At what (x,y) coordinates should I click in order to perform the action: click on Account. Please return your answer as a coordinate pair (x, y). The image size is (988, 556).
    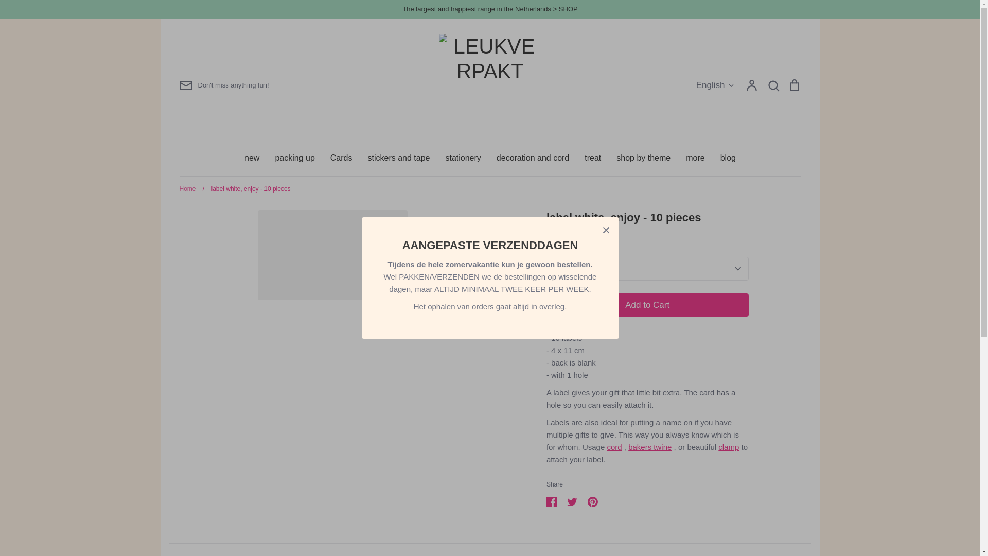
    Looking at the image, I should click on (751, 85).